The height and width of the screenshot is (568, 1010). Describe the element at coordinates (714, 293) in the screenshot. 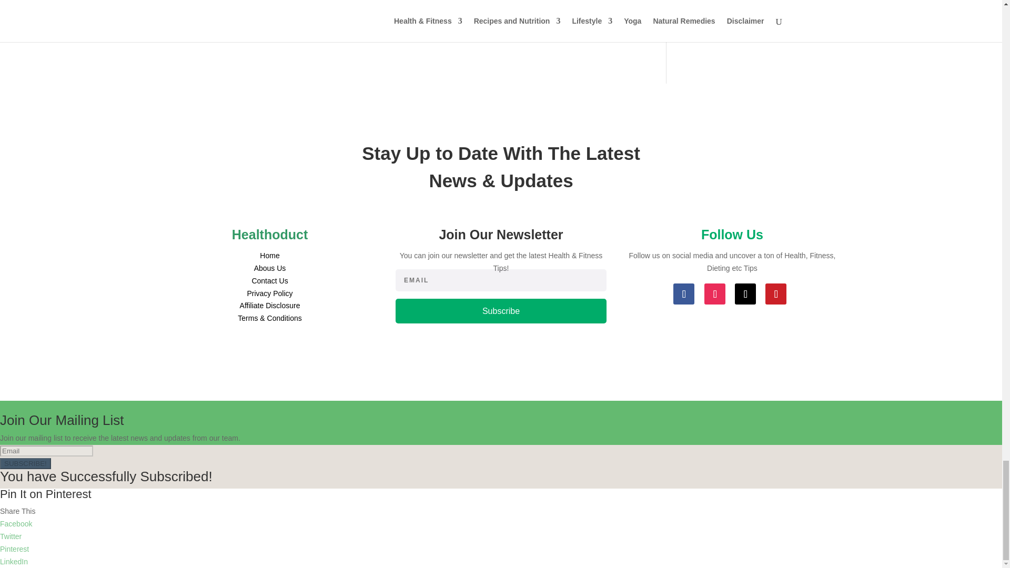

I see `Follow on Instagram` at that location.